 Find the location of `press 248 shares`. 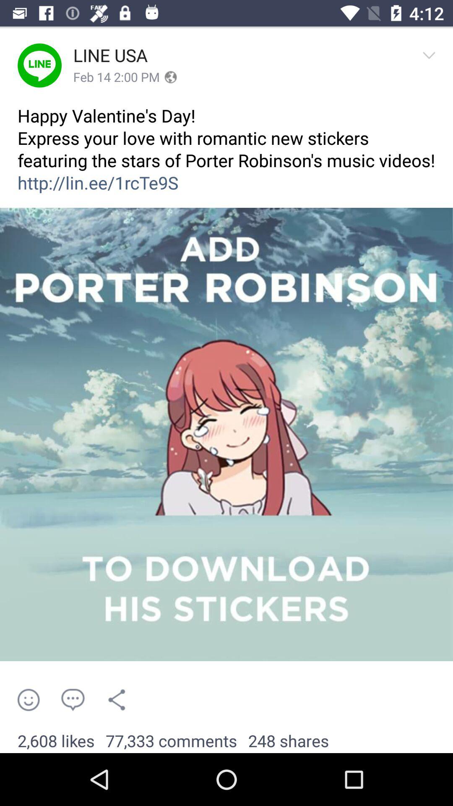

press 248 shares is located at coordinates (289, 741).